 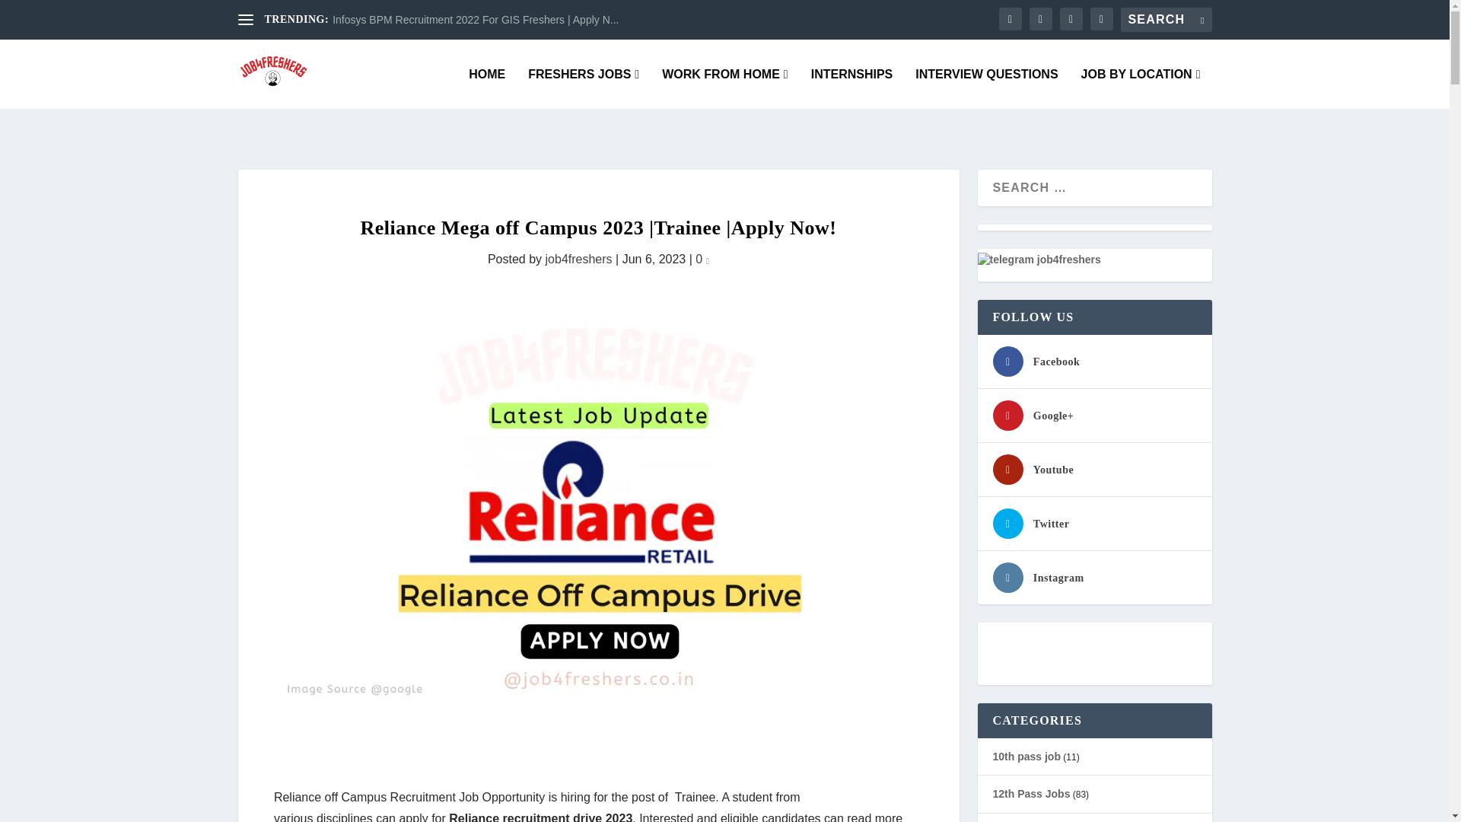 What do you see at coordinates (583, 88) in the screenshot?
I see `FRESHERS JOBS` at bounding box center [583, 88].